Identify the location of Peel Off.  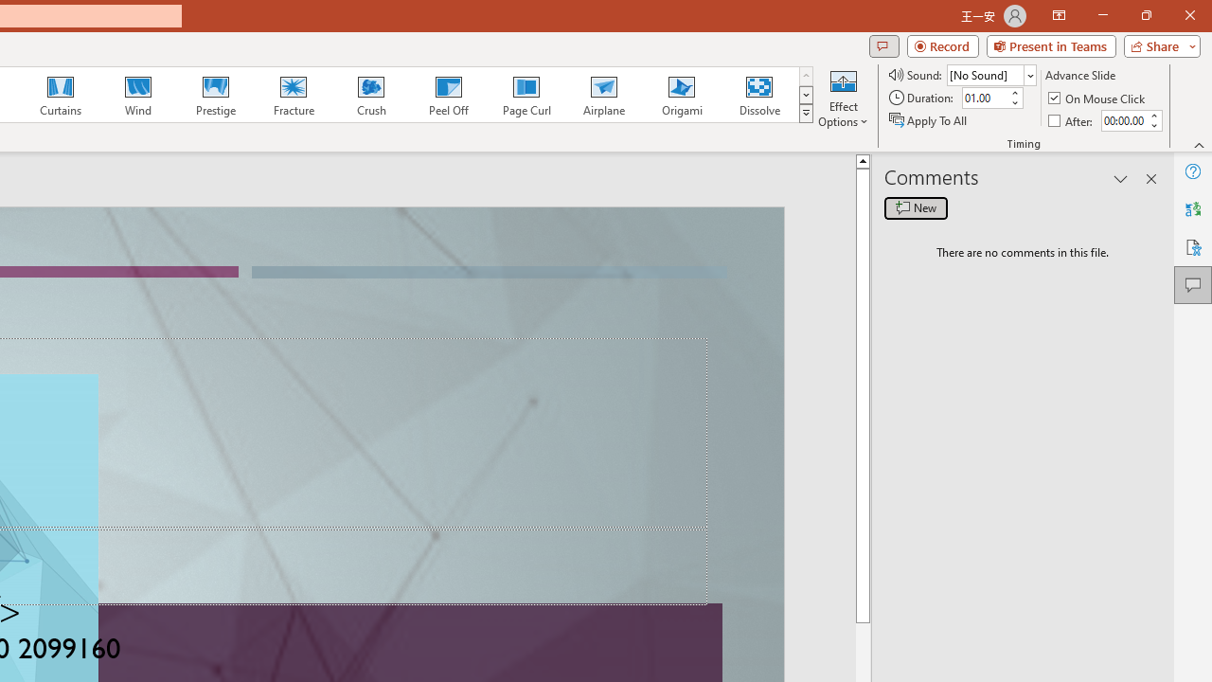
(448, 95).